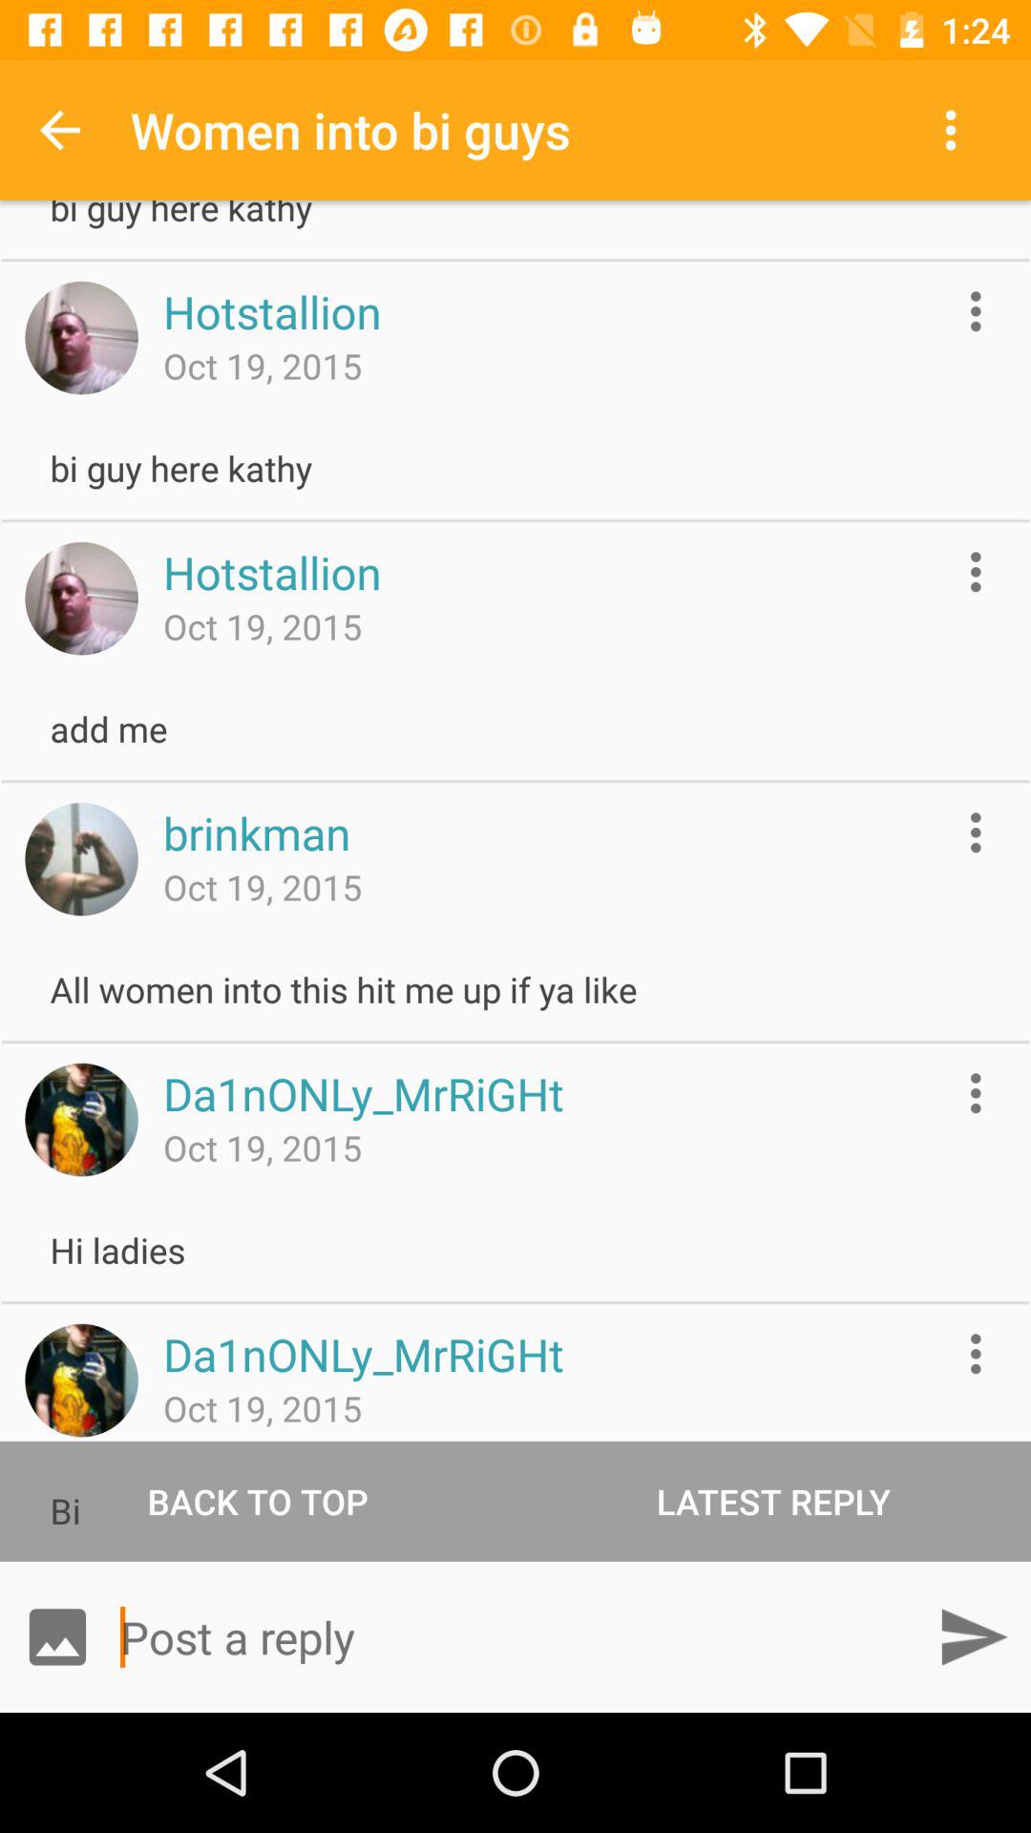 The width and height of the screenshot is (1031, 1833). What do you see at coordinates (81, 338) in the screenshot?
I see `profile picture` at bounding box center [81, 338].